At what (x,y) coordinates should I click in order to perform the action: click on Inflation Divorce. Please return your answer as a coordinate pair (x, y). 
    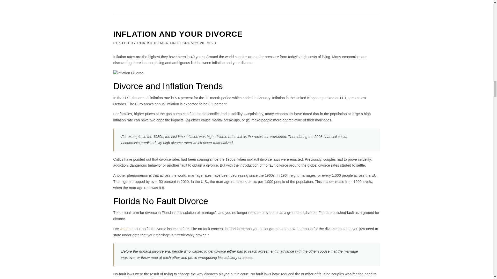
    Looking at the image, I should click on (128, 73).